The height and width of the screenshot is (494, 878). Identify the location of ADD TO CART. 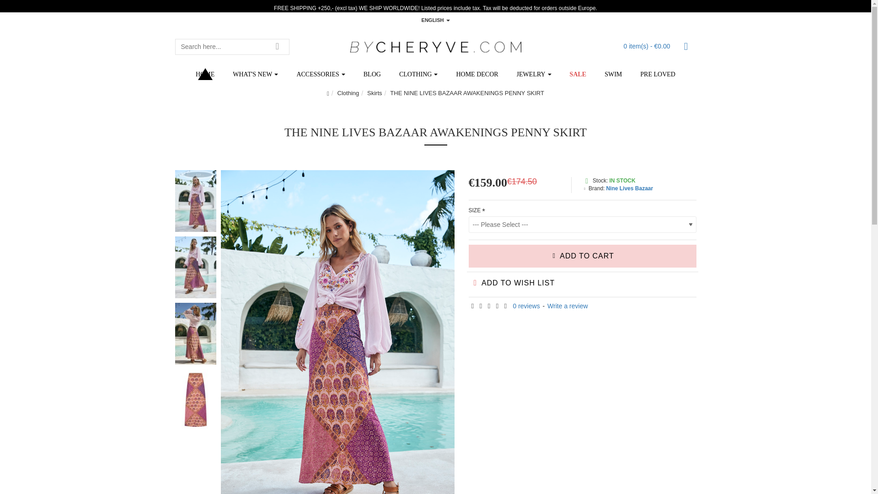
(582, 256).